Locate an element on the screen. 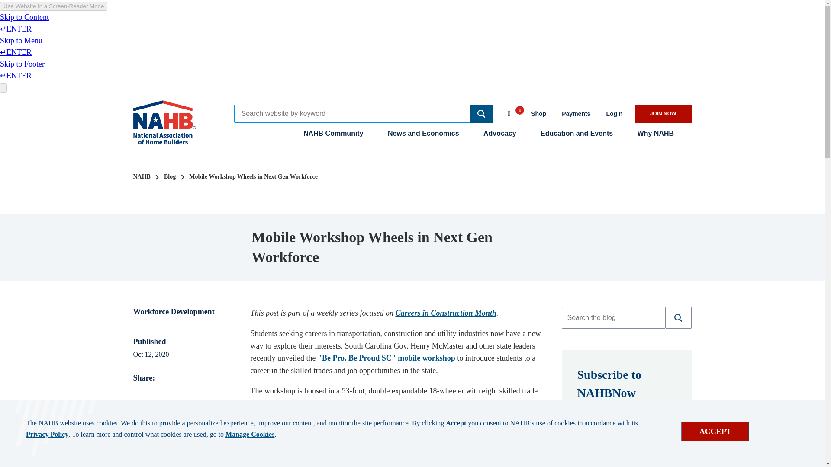 This screenshot has width=831, height=467. JOIN NOW is located at coordinates (663, 113).